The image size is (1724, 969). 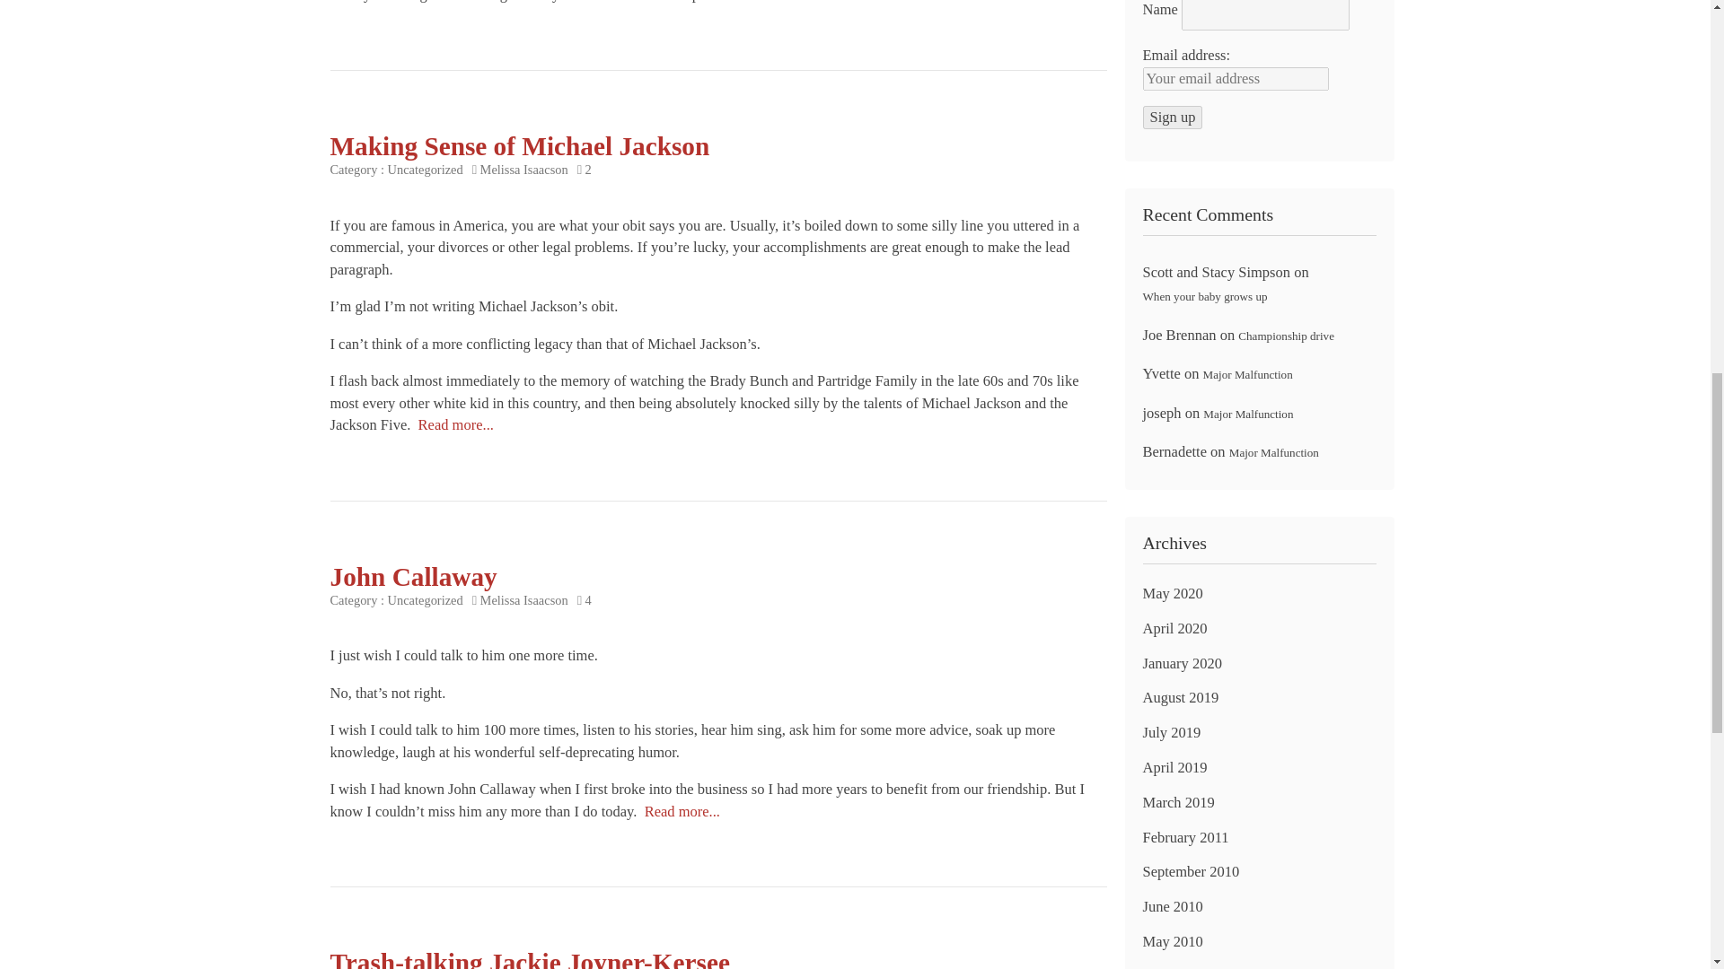 What do you see at coordinates (521, 145) in the screenshot?
I see `Making Sense of Michael Jackson` at bounding box center [521, 145].